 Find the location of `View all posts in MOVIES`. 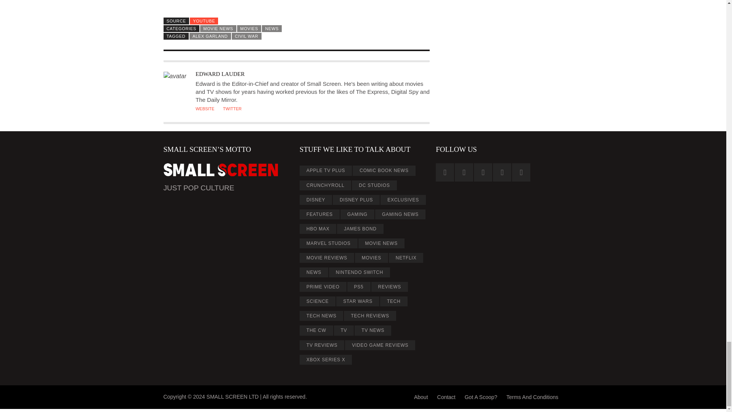

View all posts in MOVIES is located at coordinates (249, 28).